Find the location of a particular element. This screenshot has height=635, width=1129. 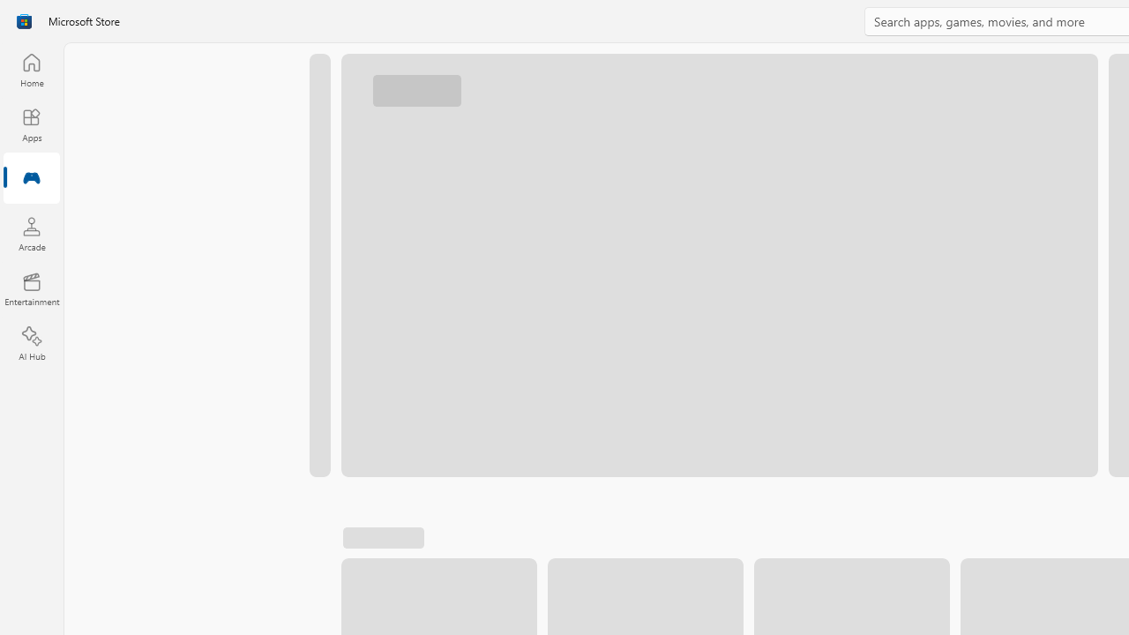

AI Hub is located at coordinates (32, 344).